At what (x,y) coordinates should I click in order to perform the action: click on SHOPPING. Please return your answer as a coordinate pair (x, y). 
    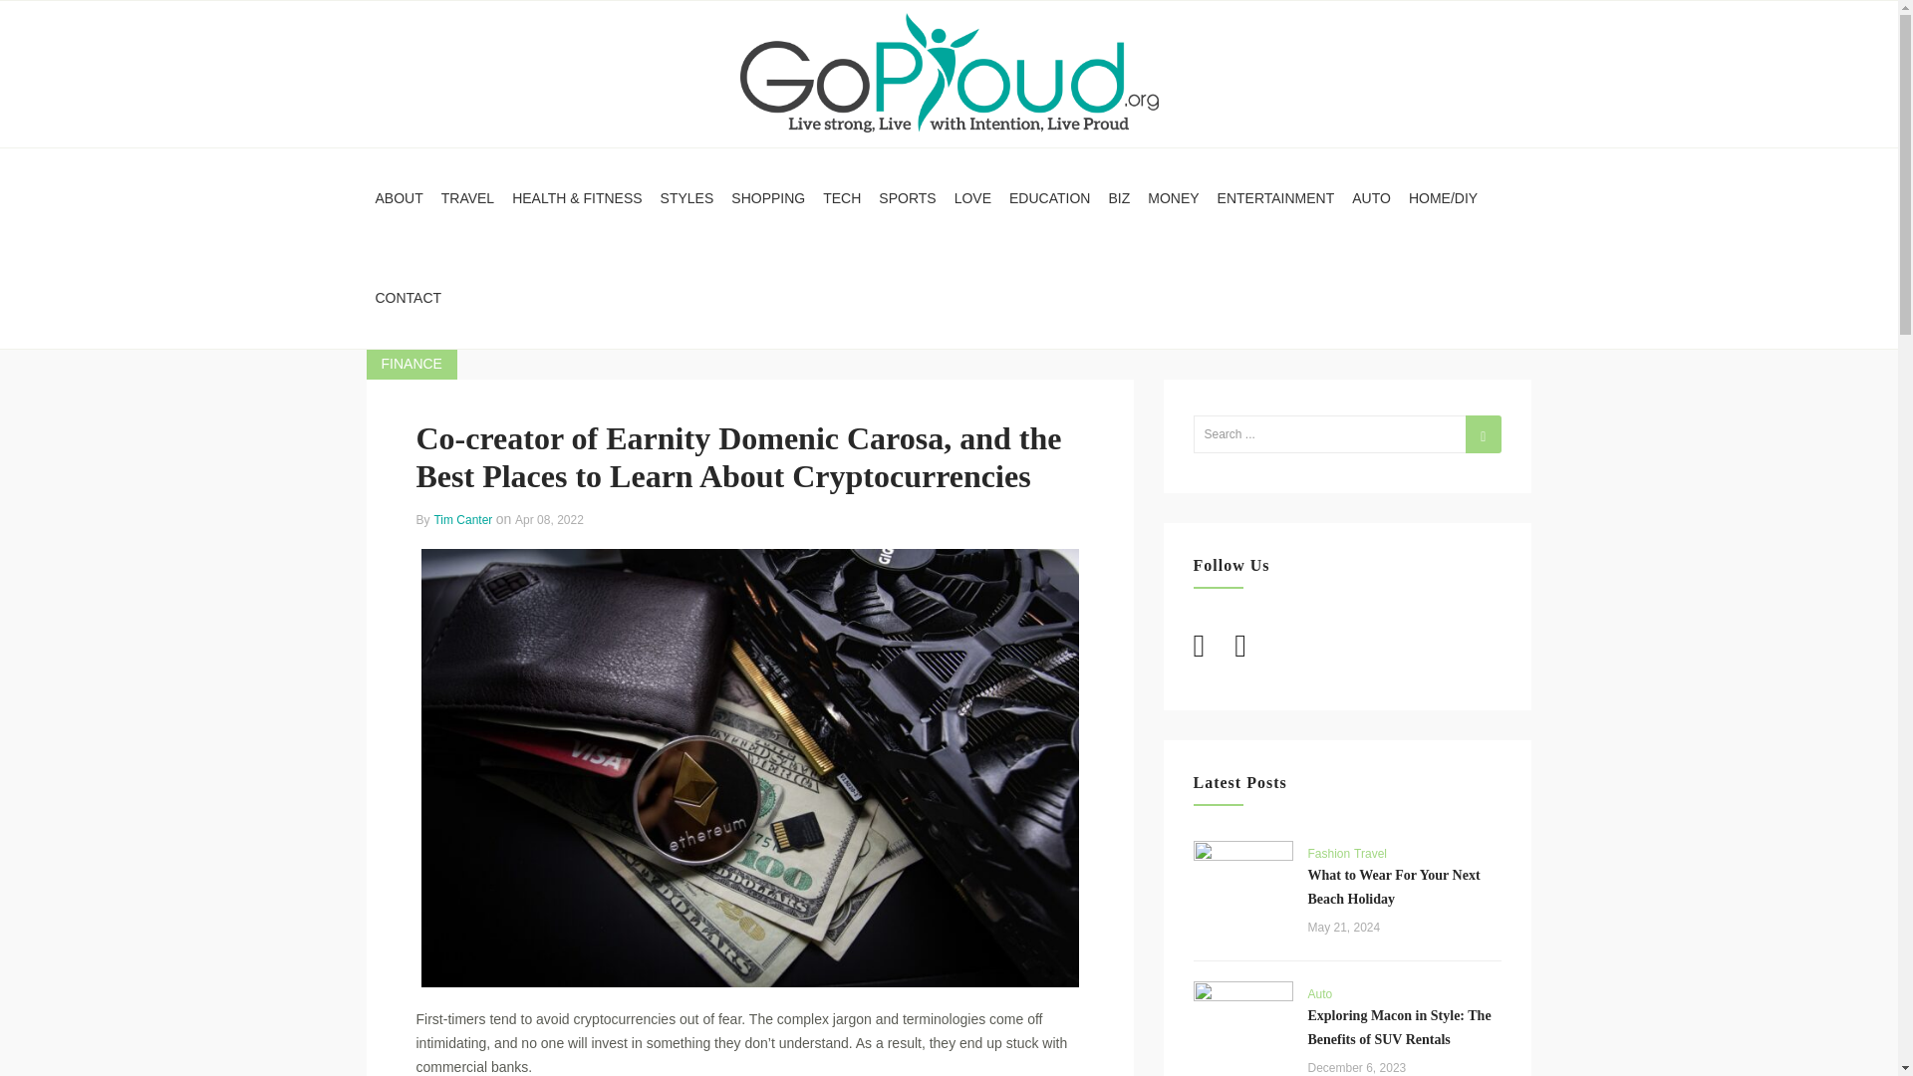
    Looking at the image, I should click on (768, 198).